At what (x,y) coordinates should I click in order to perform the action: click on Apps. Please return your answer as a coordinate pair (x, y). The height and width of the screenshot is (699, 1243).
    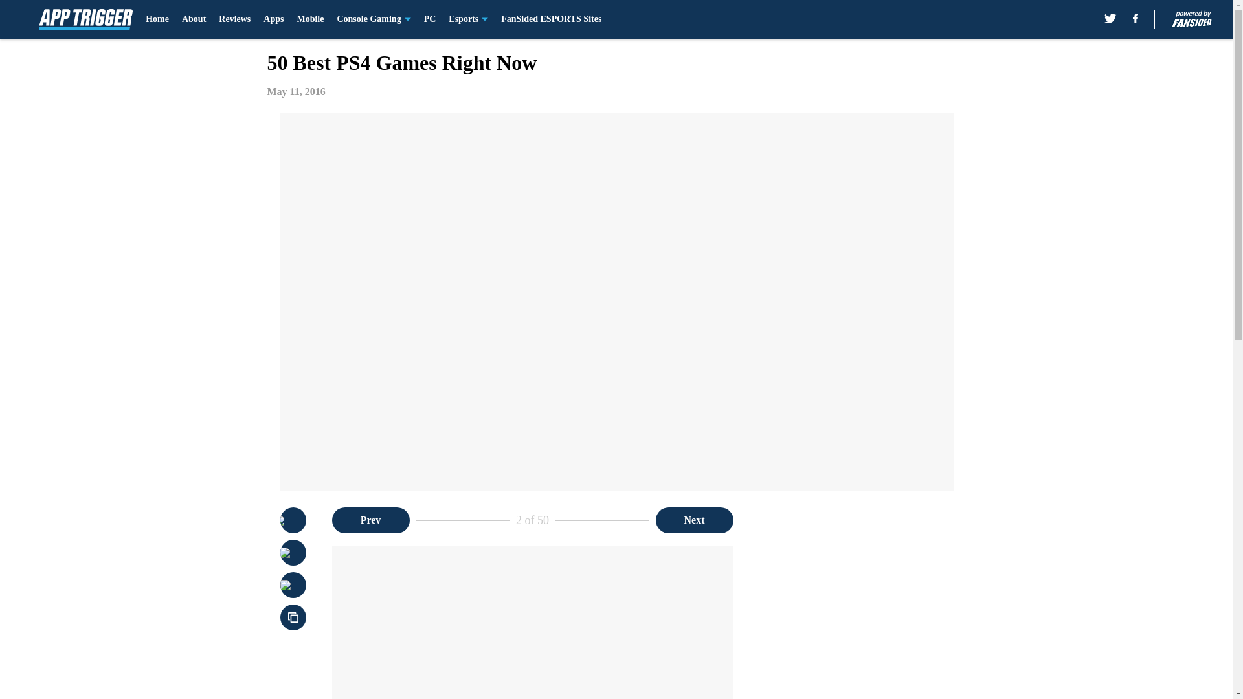
    Looking at the image, I should click on (273, 19).